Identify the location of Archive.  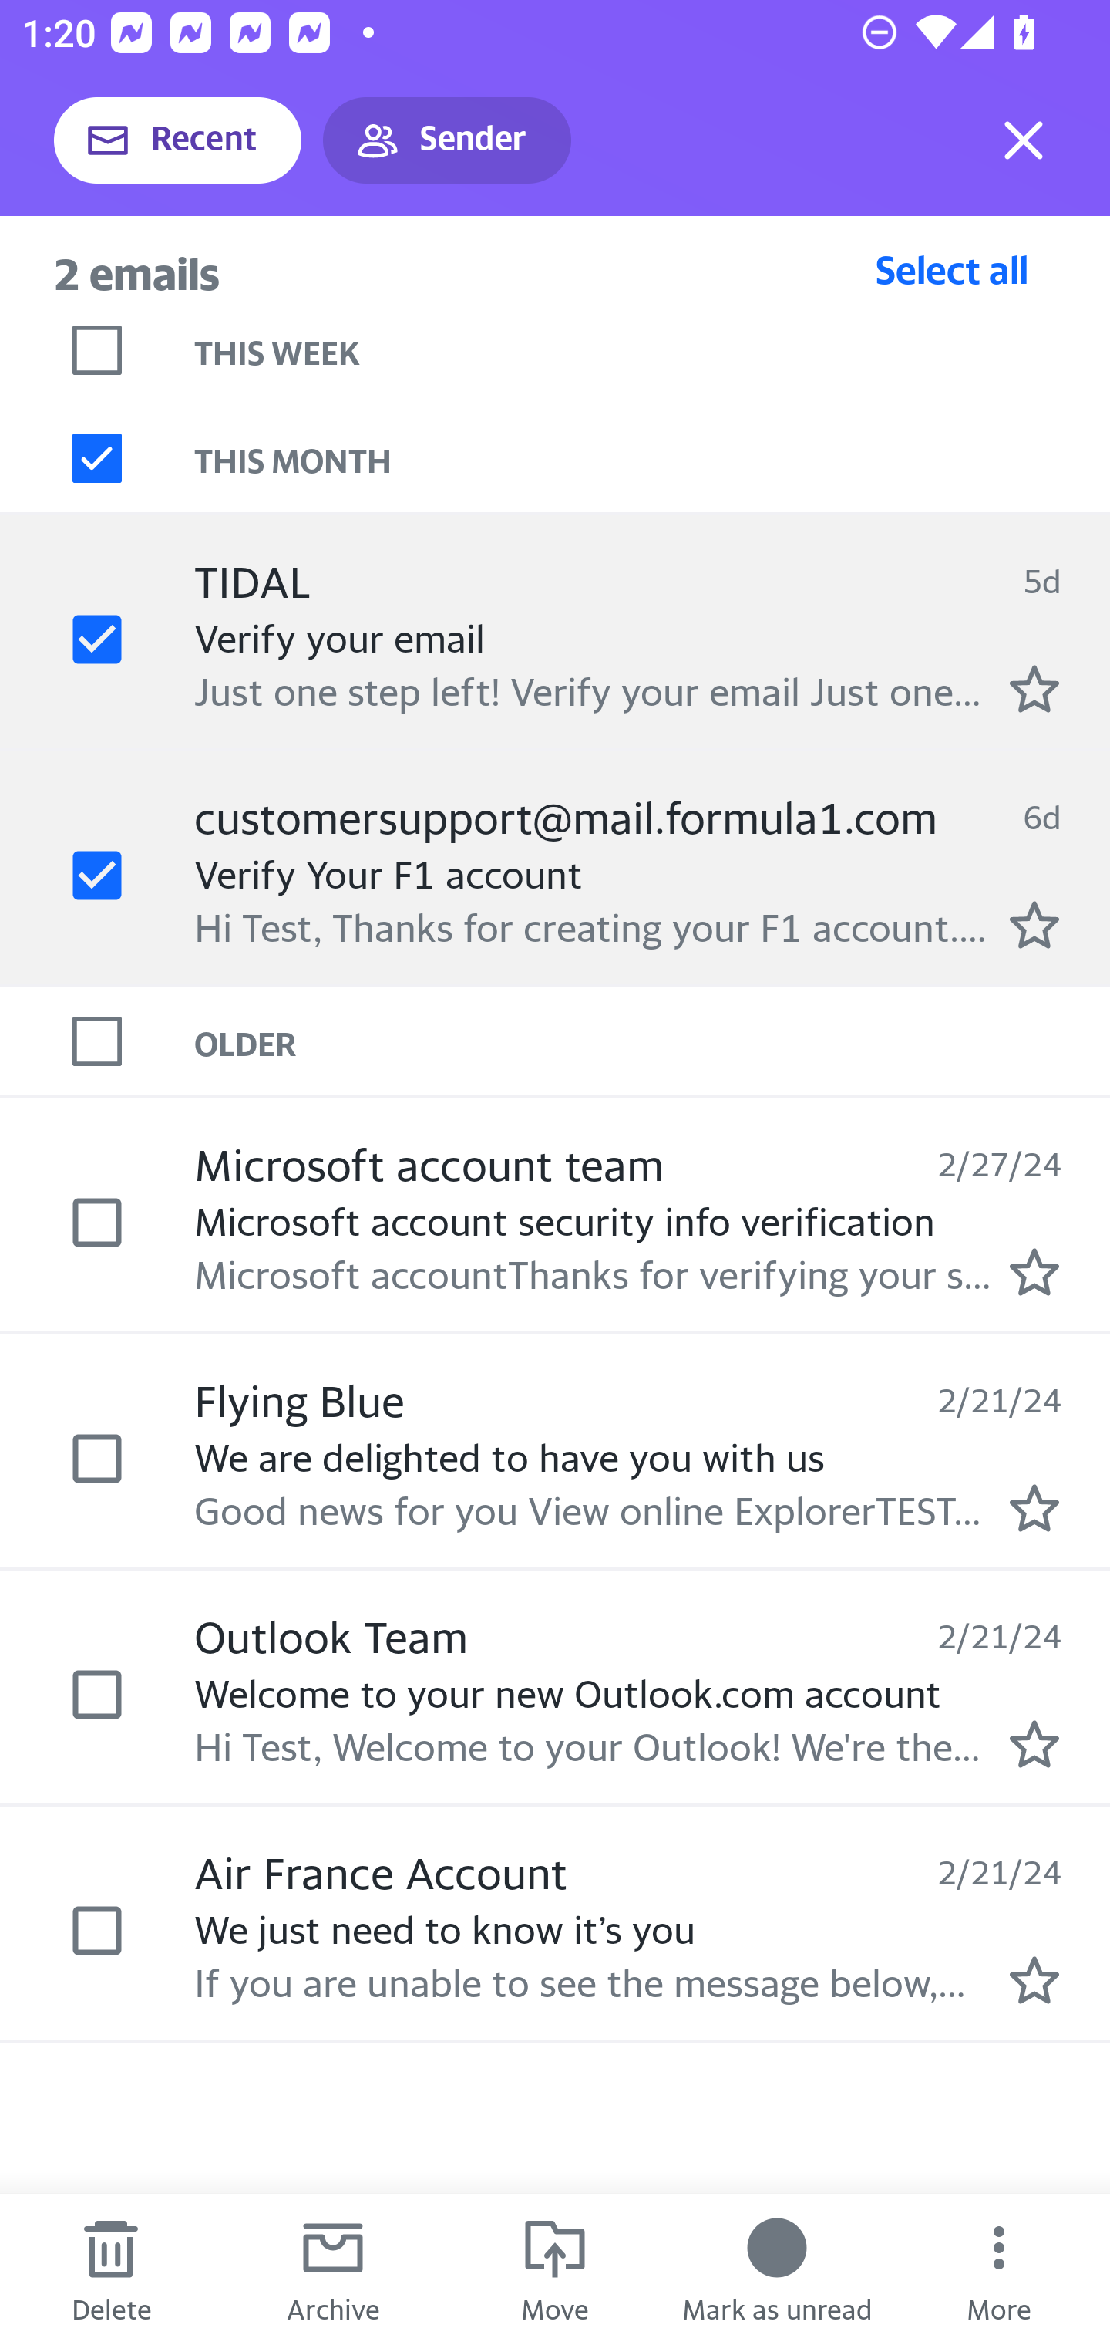
(333, 2269).